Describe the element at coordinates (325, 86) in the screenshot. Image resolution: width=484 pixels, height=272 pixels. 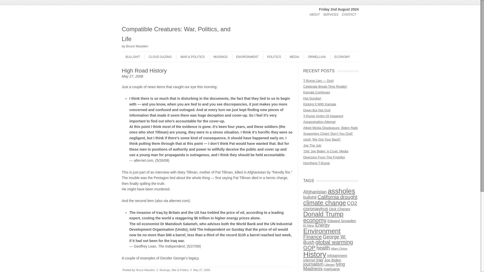
I see `Celebrate Break-Time Reality!` at that location.